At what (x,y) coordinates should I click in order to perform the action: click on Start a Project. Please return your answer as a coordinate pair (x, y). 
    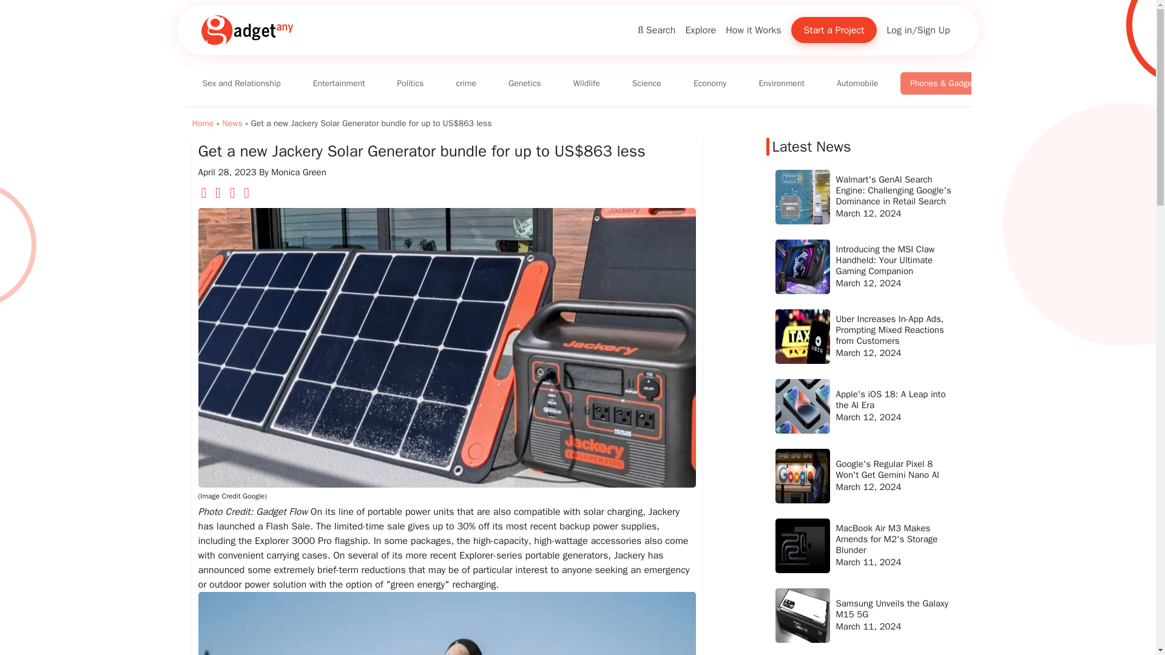
    Looking at the image, I should click on (834, 30).